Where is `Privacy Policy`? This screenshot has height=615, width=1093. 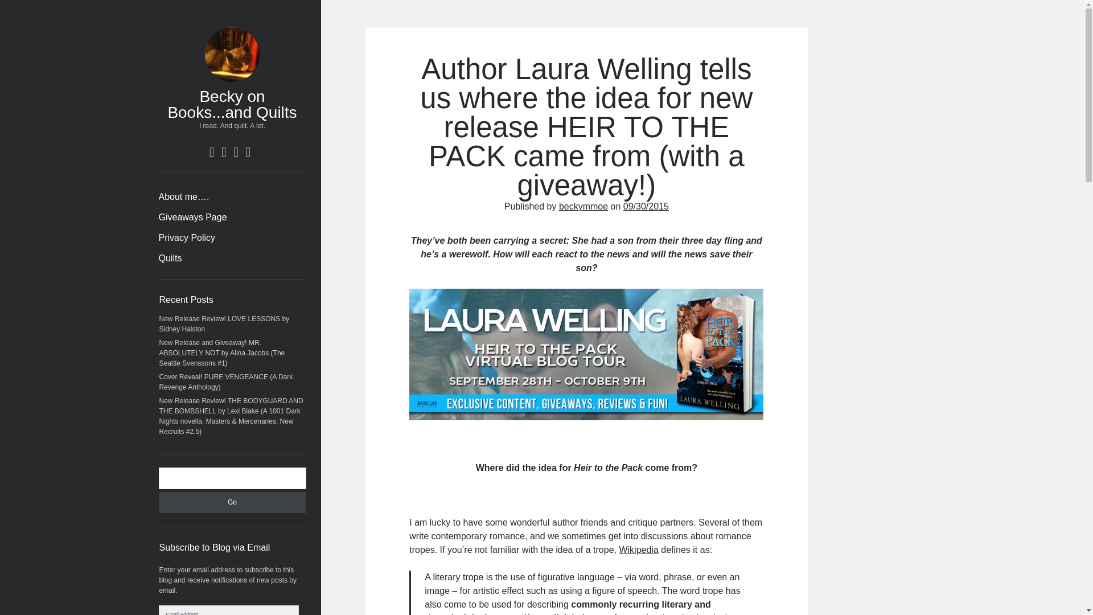
Privacy Policy is located at coordinates (187, 238).